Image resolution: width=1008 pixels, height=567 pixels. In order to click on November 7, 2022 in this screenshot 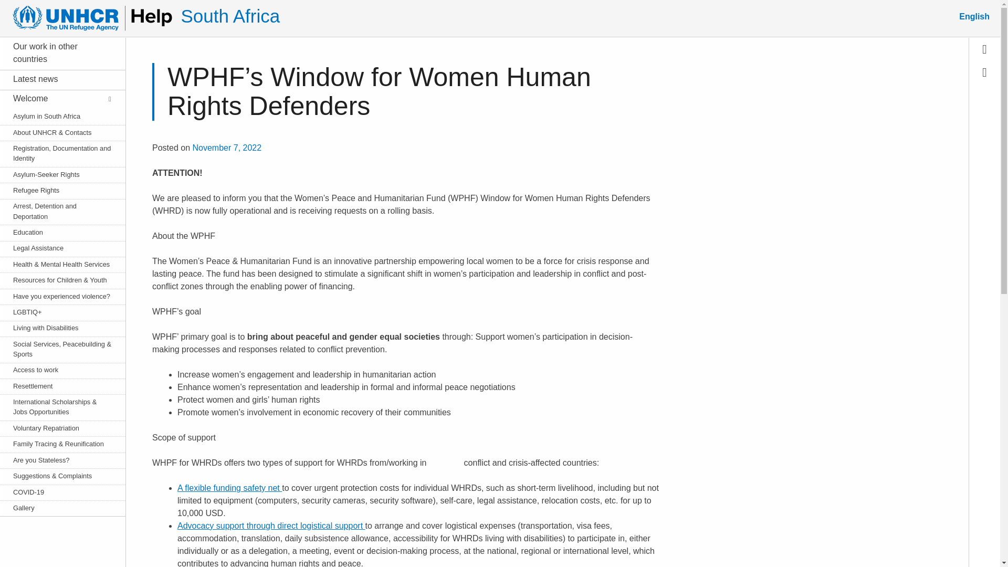, I will do `click(227, 148)`.